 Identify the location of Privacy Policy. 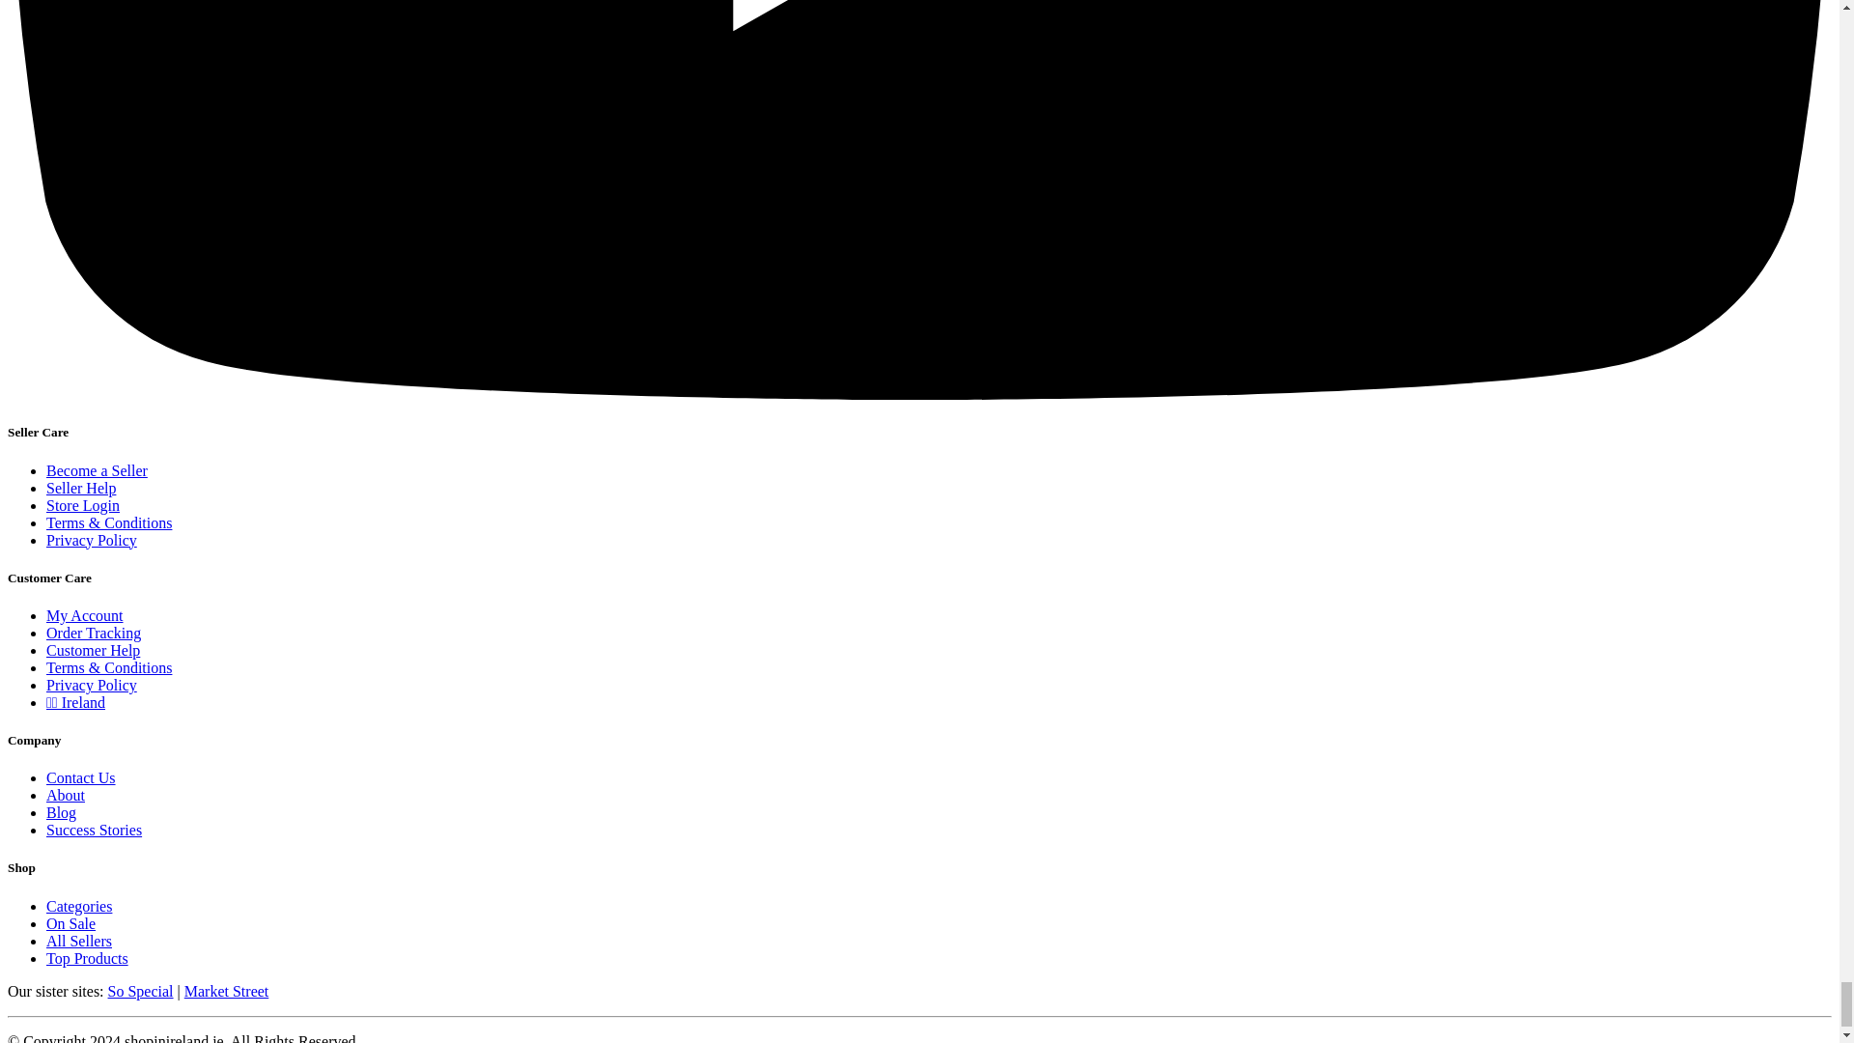
(92, 685).